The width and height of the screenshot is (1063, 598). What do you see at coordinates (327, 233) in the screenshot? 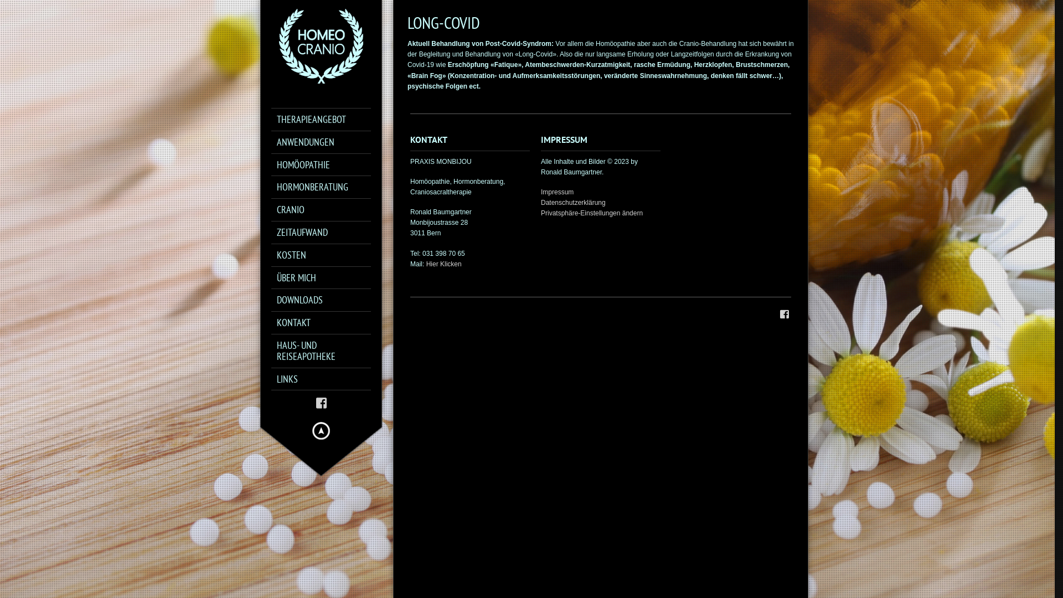
I see `ZEITAUFWAND` at bounding box center [327, 233].